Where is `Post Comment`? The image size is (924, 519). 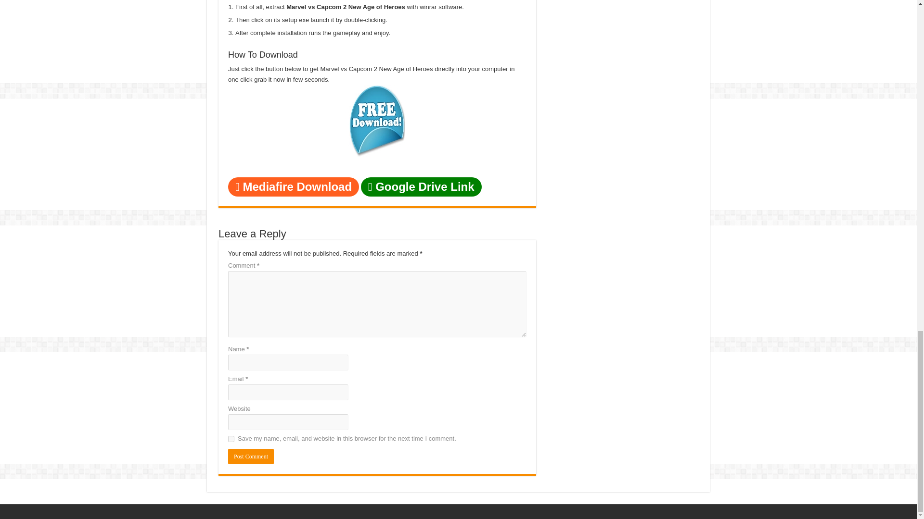
Post Comment is located at coordinates (251, 457).